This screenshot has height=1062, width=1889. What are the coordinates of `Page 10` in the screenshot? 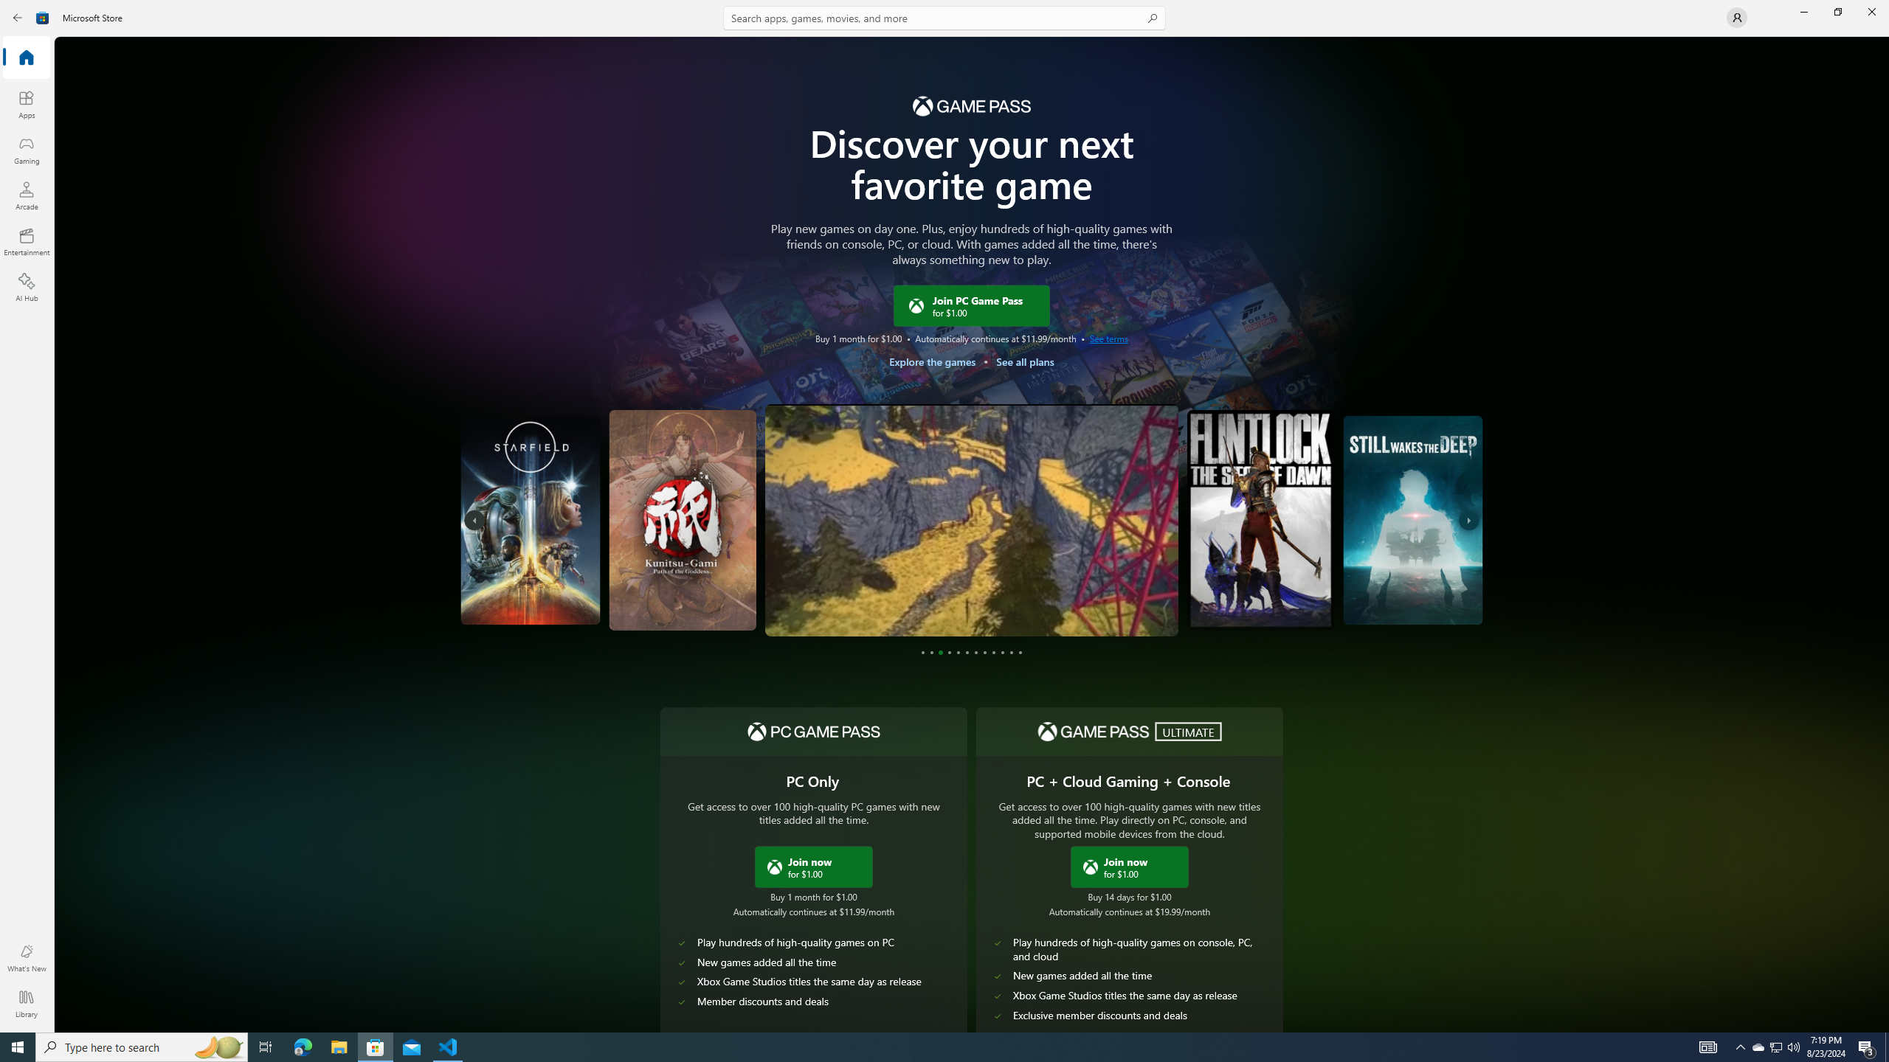 It's located at (1003, 653).